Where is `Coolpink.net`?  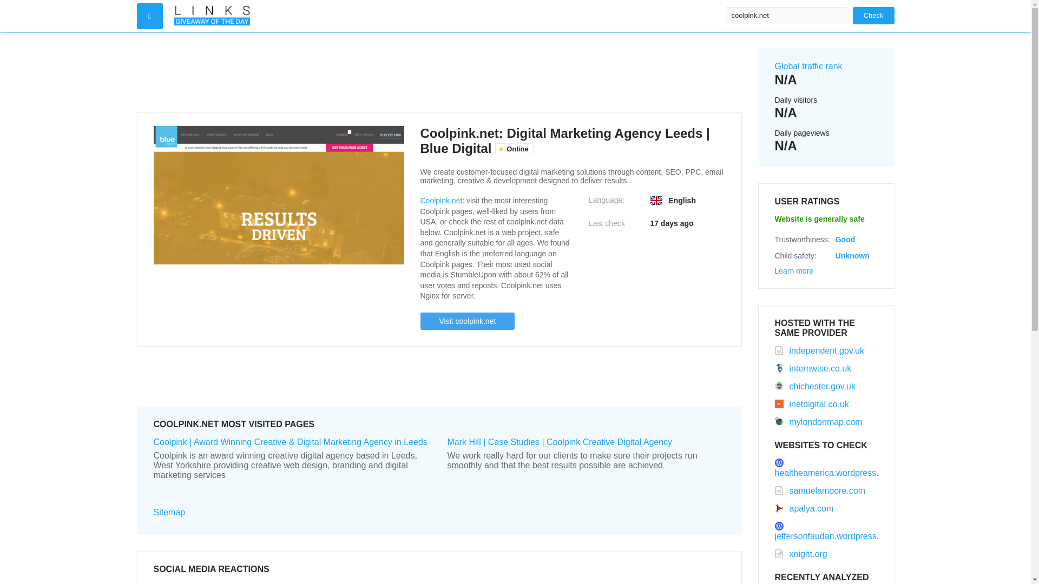
Coolpink.net is located at coordinates (440, 200).